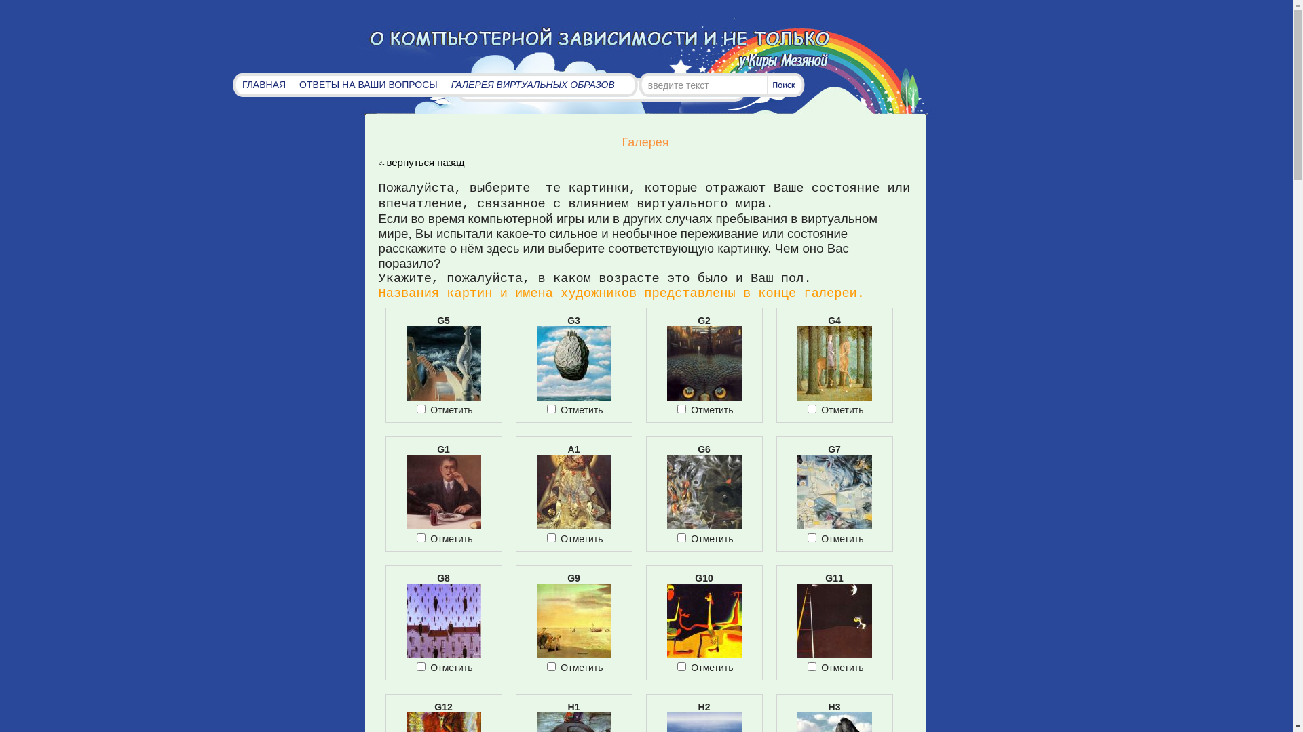  Describe the element at coordinates (704, 526) in the screenshot. I see `G6` at that location.